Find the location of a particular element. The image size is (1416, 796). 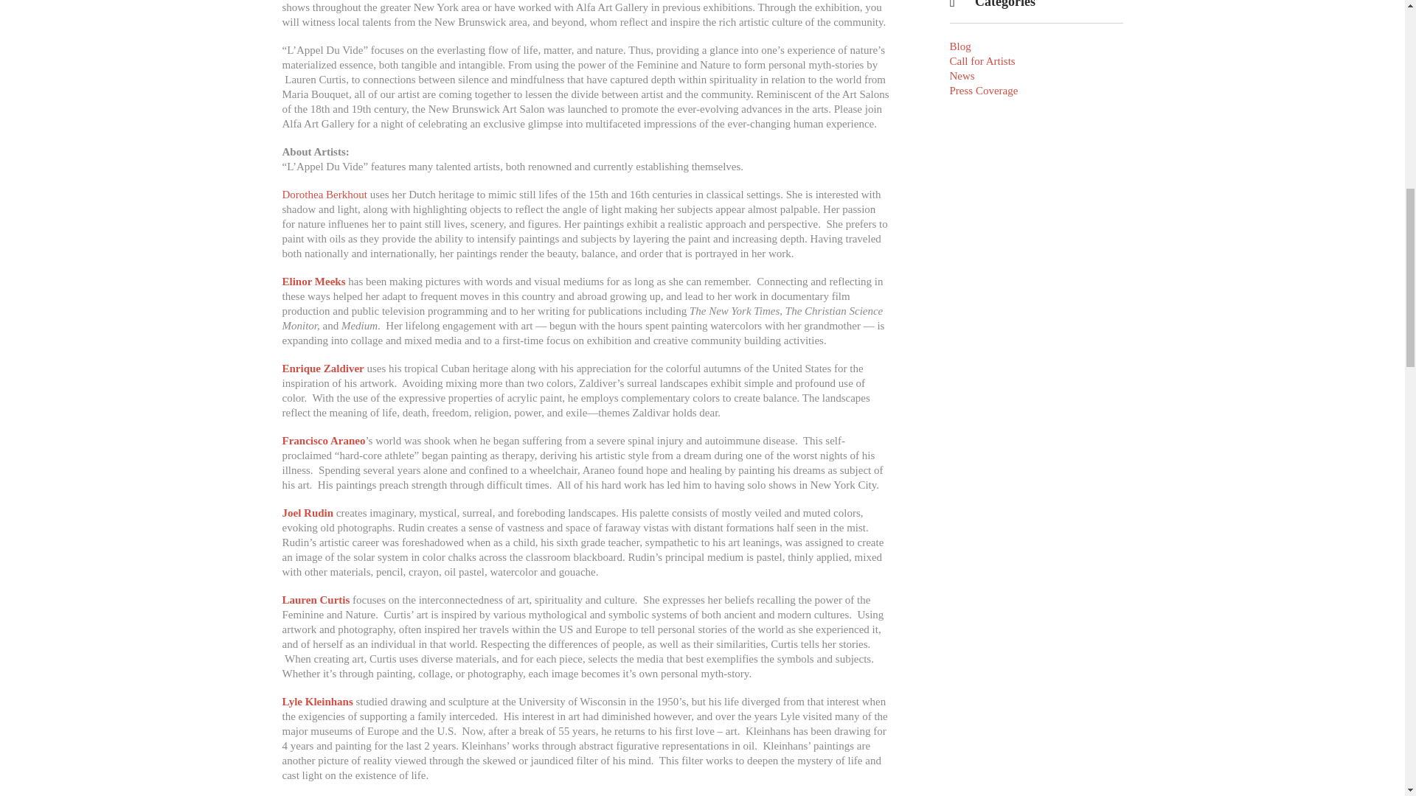

Francisco Araneo is located at coordinates (323, 440).